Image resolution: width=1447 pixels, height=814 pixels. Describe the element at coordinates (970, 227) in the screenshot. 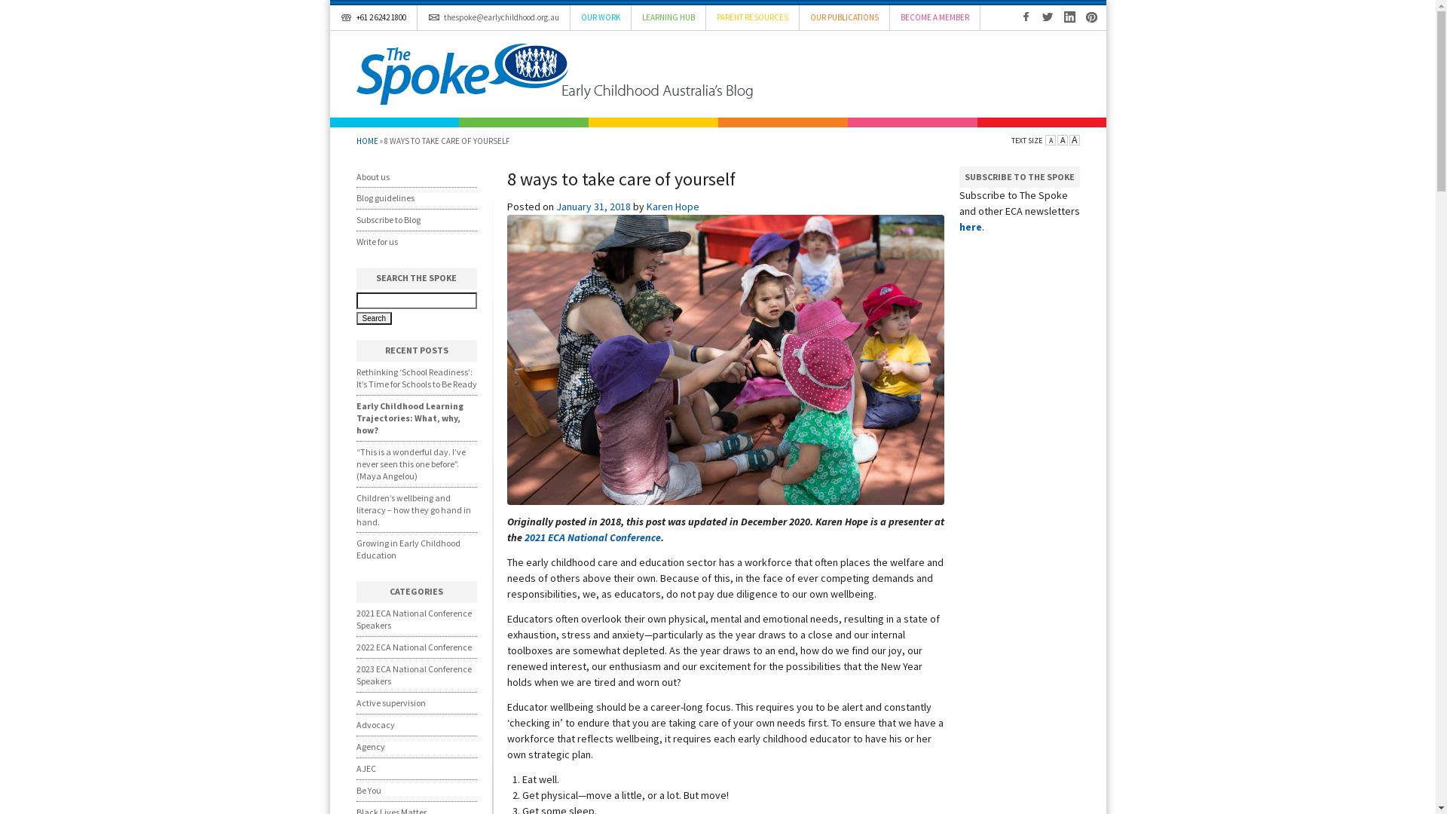

I see `here` at that location.